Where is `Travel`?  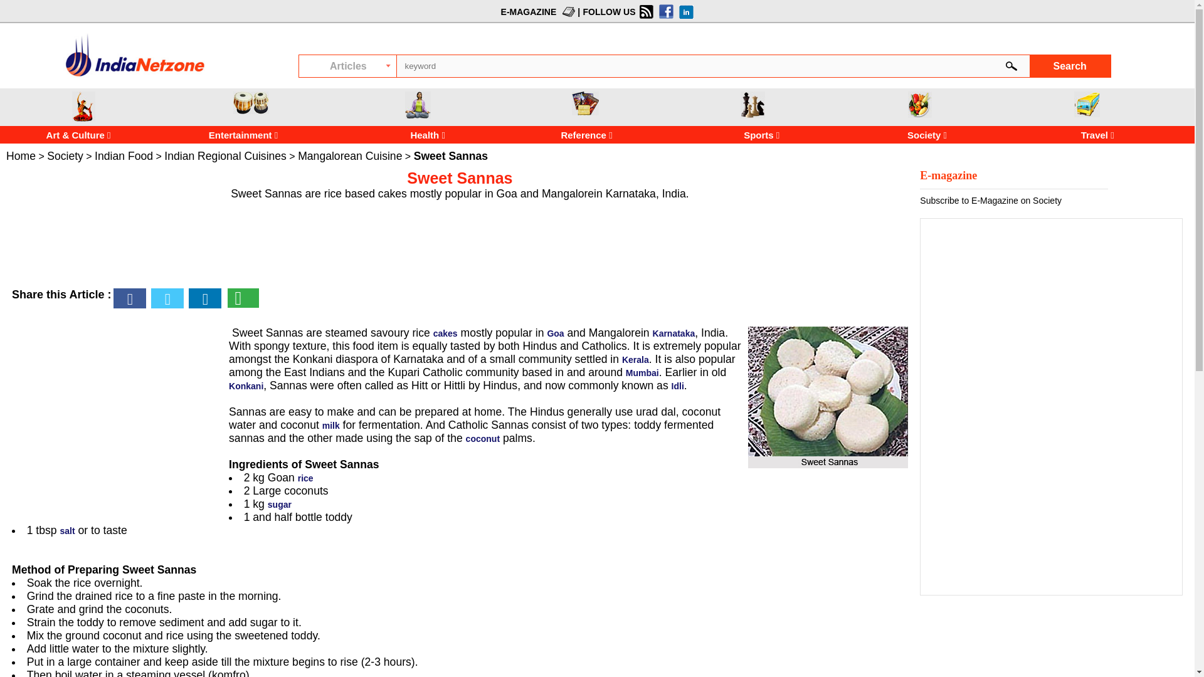
Travel is located at coordinates (1087, 104).